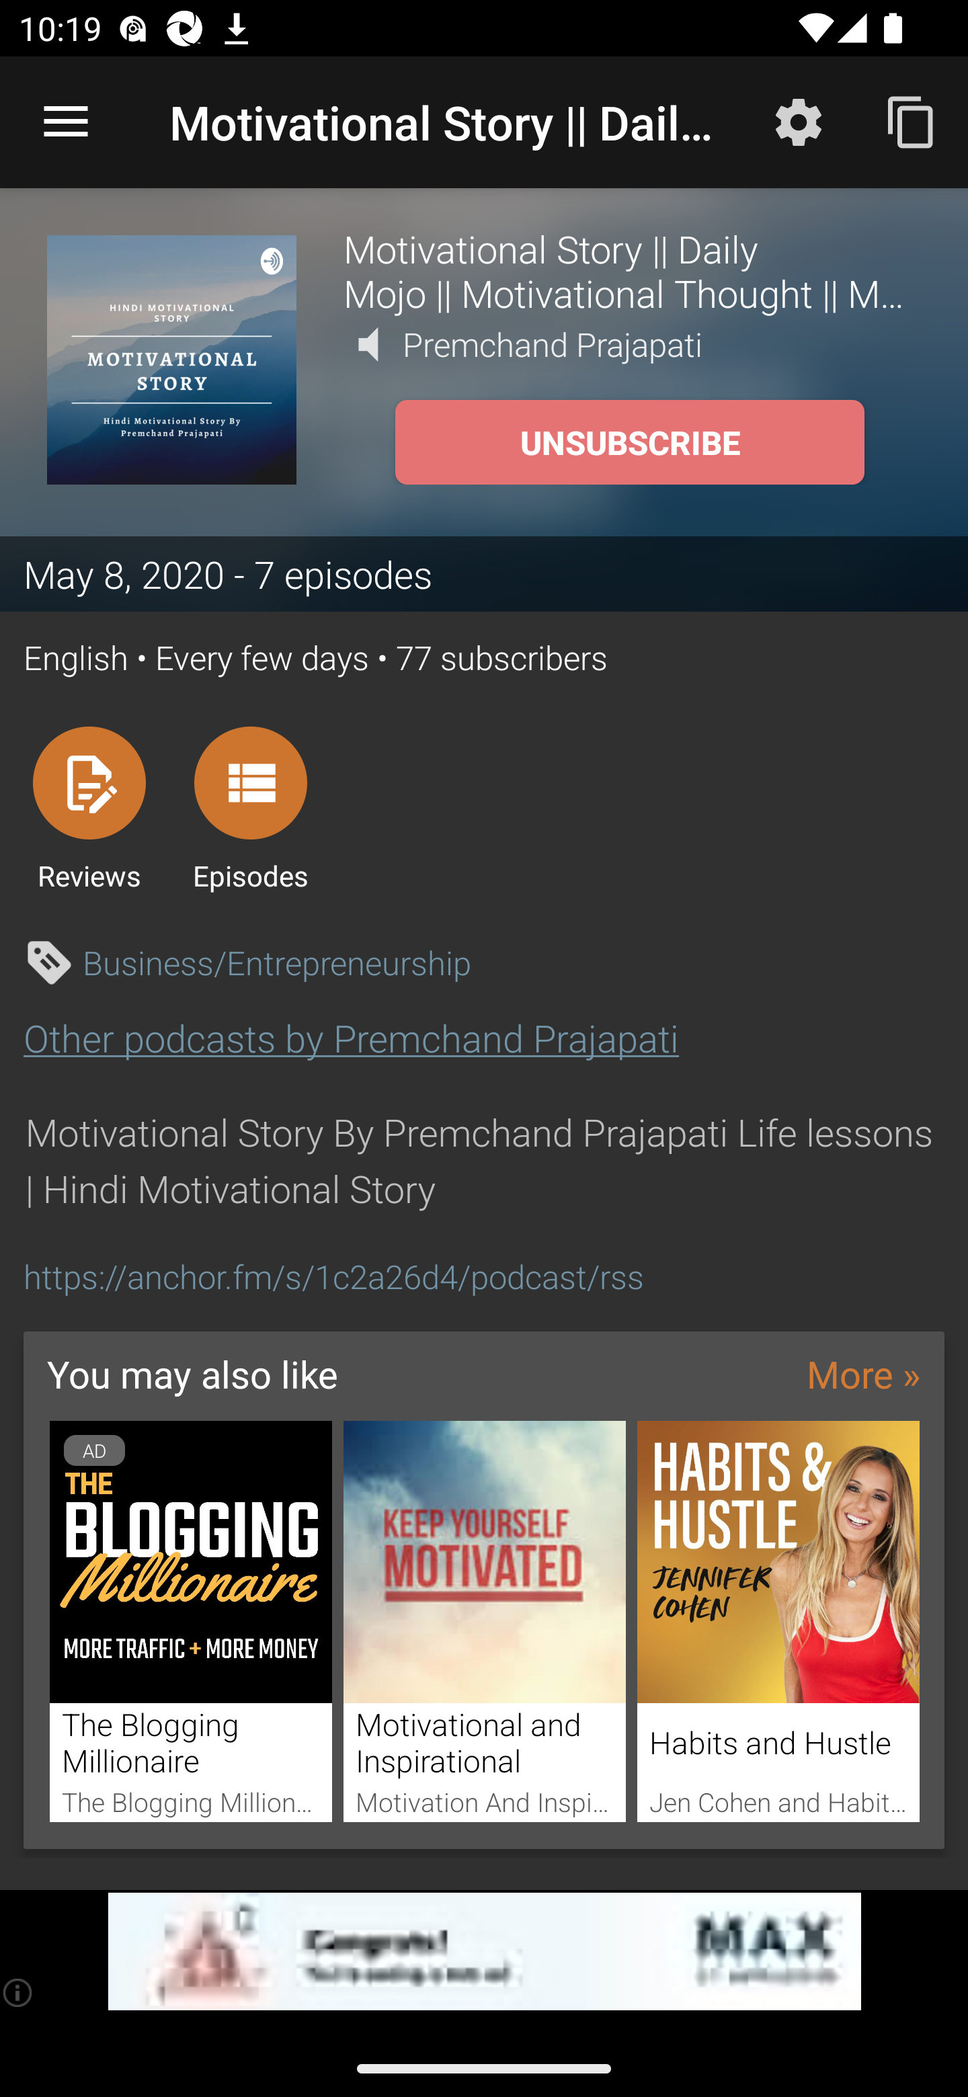  What do you see at coordinates (66, 122) in the screenshot?
I see `Open navigation sidebar` at bounding box center [66, 122].